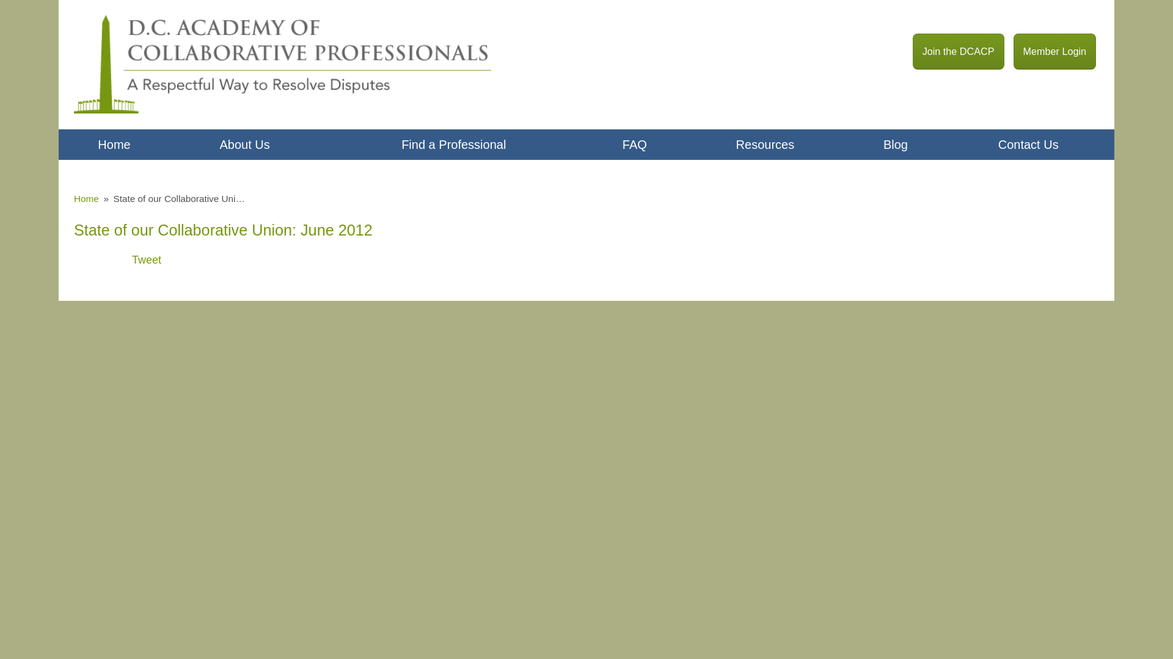 The image size is (1173, 659). I want to click on Home, so click(86, 198).